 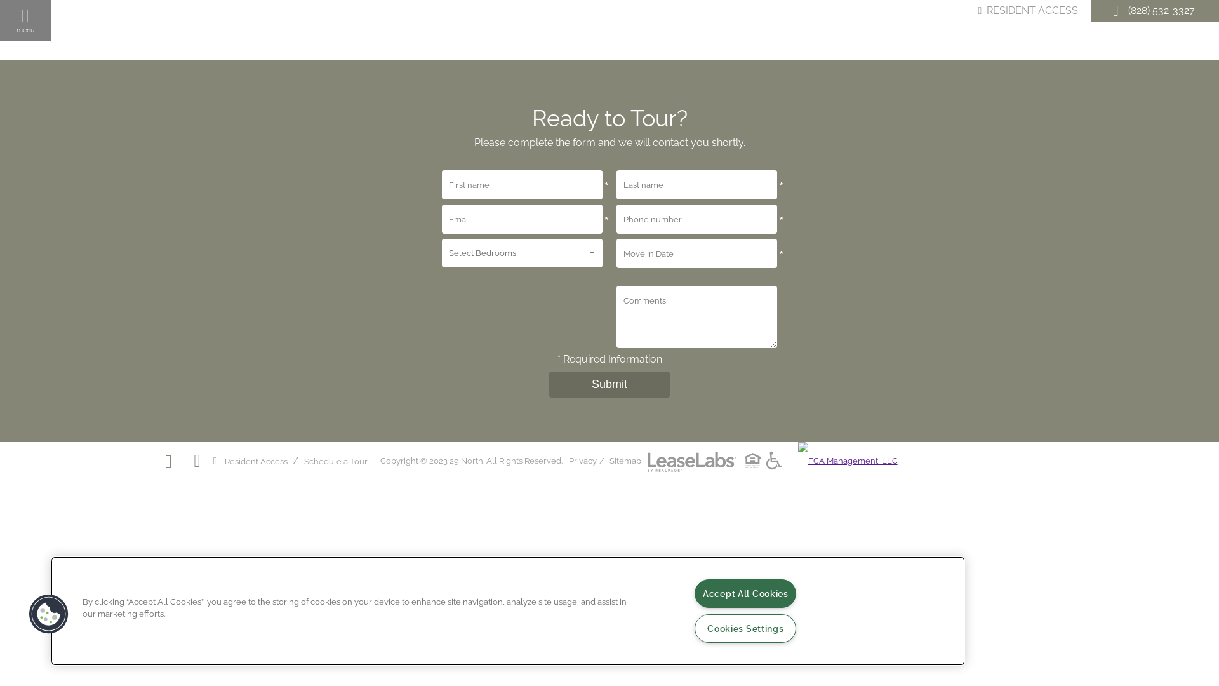 What do you see at coordinates (697, 317) in the screenshot?
I see `Comments` at bounding box center [697, 317].